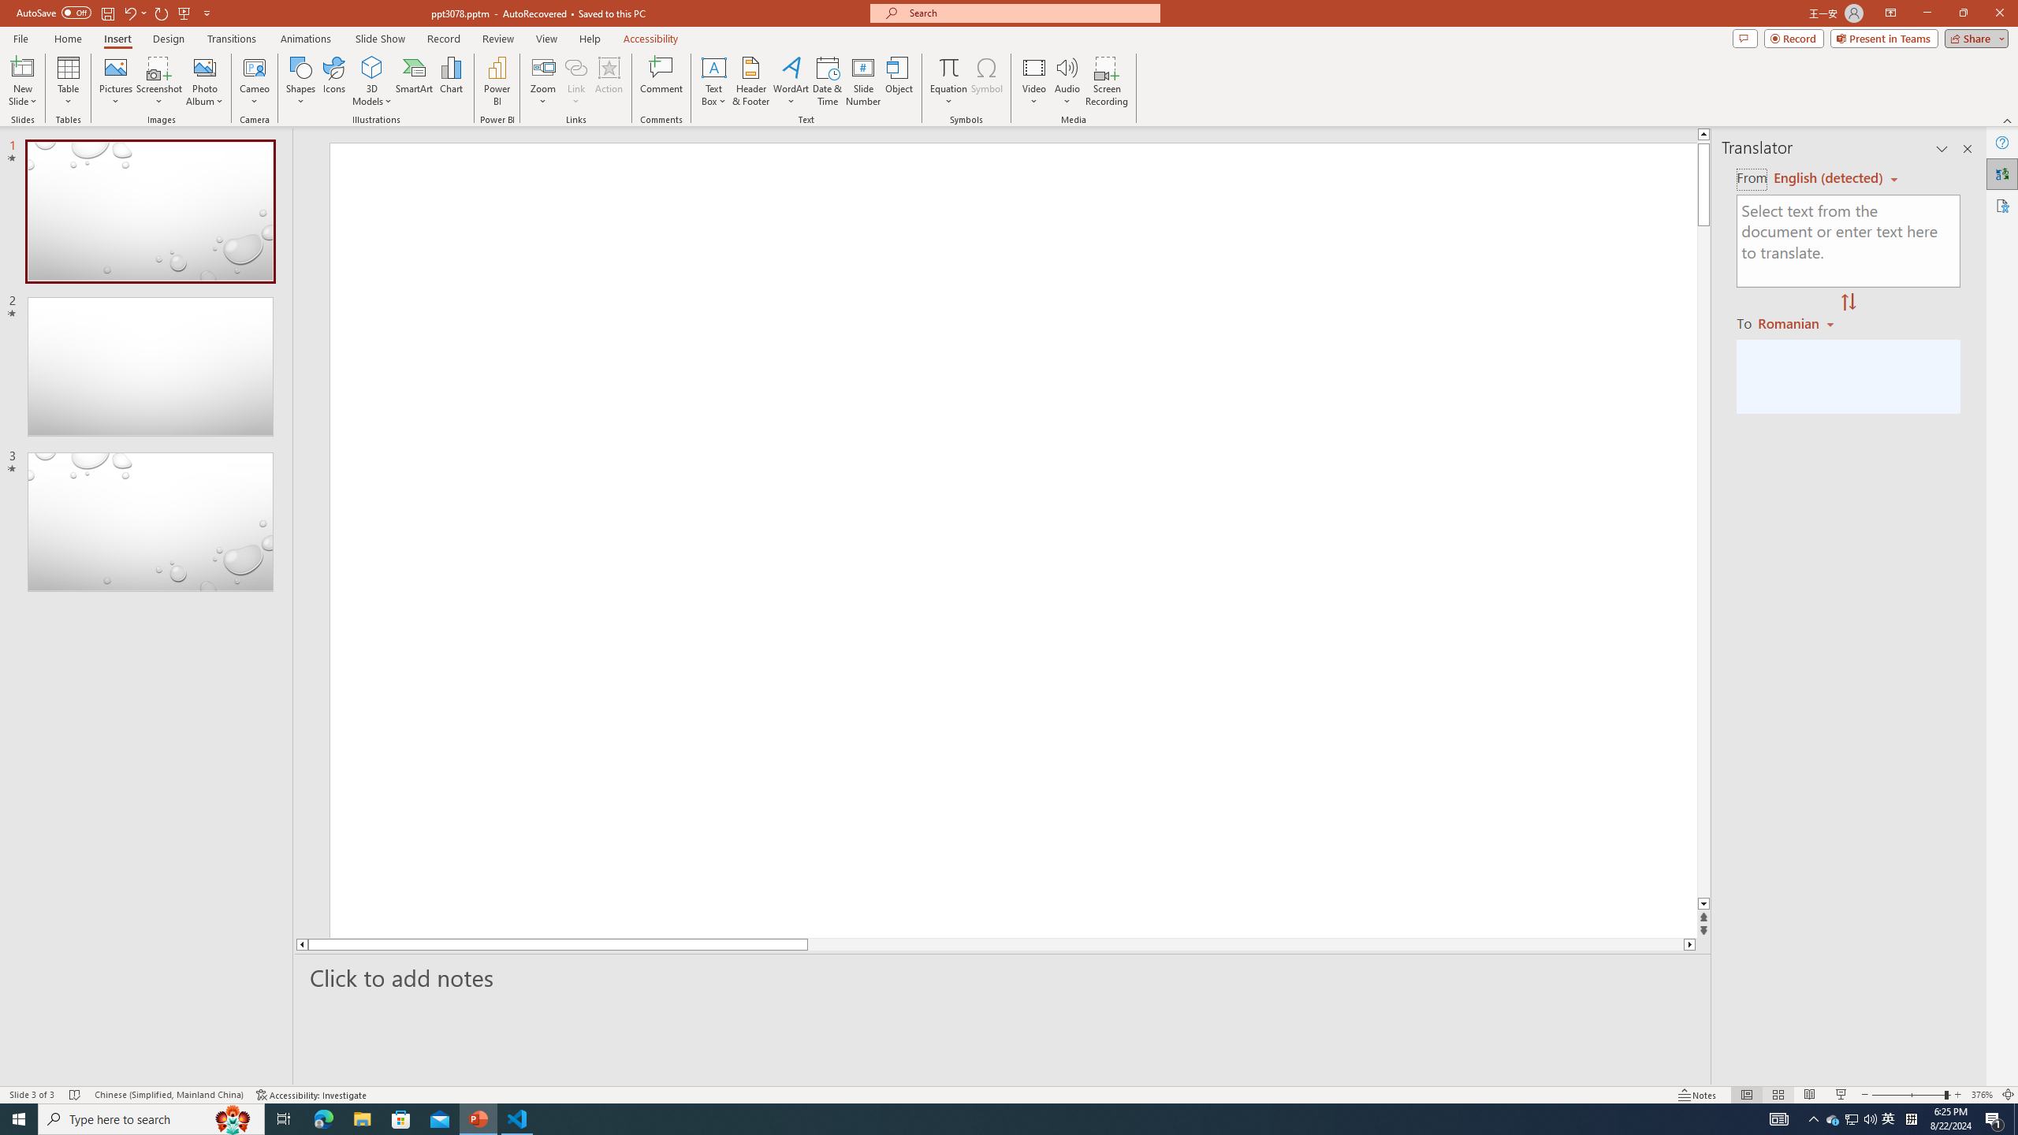 The image size is (2018, 1135). Describe the element at coordinates (1107, 81) in the screenshot. I see `Screen Recording...` at that location.